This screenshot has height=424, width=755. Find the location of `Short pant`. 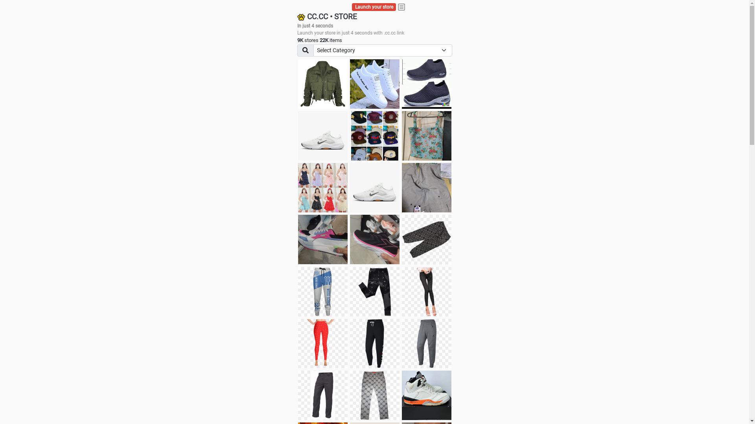

Short pant is located at coordinates (427, 239).